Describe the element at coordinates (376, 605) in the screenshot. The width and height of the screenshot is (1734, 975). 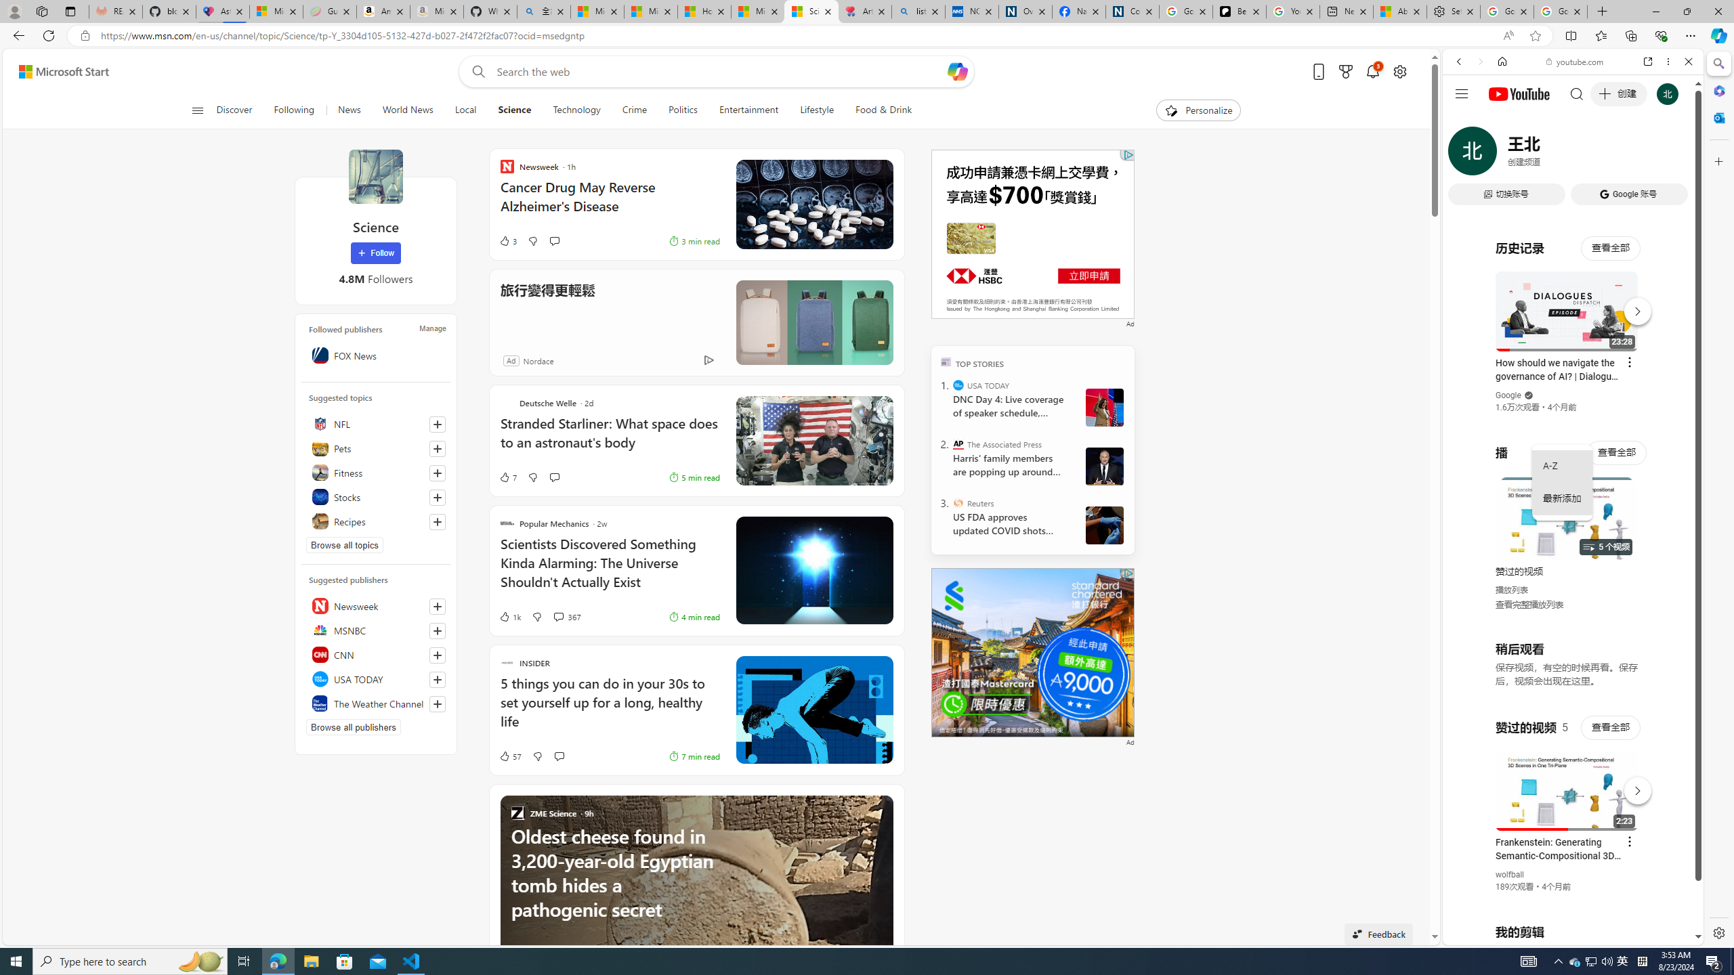
I see `Newsweek` at that location.